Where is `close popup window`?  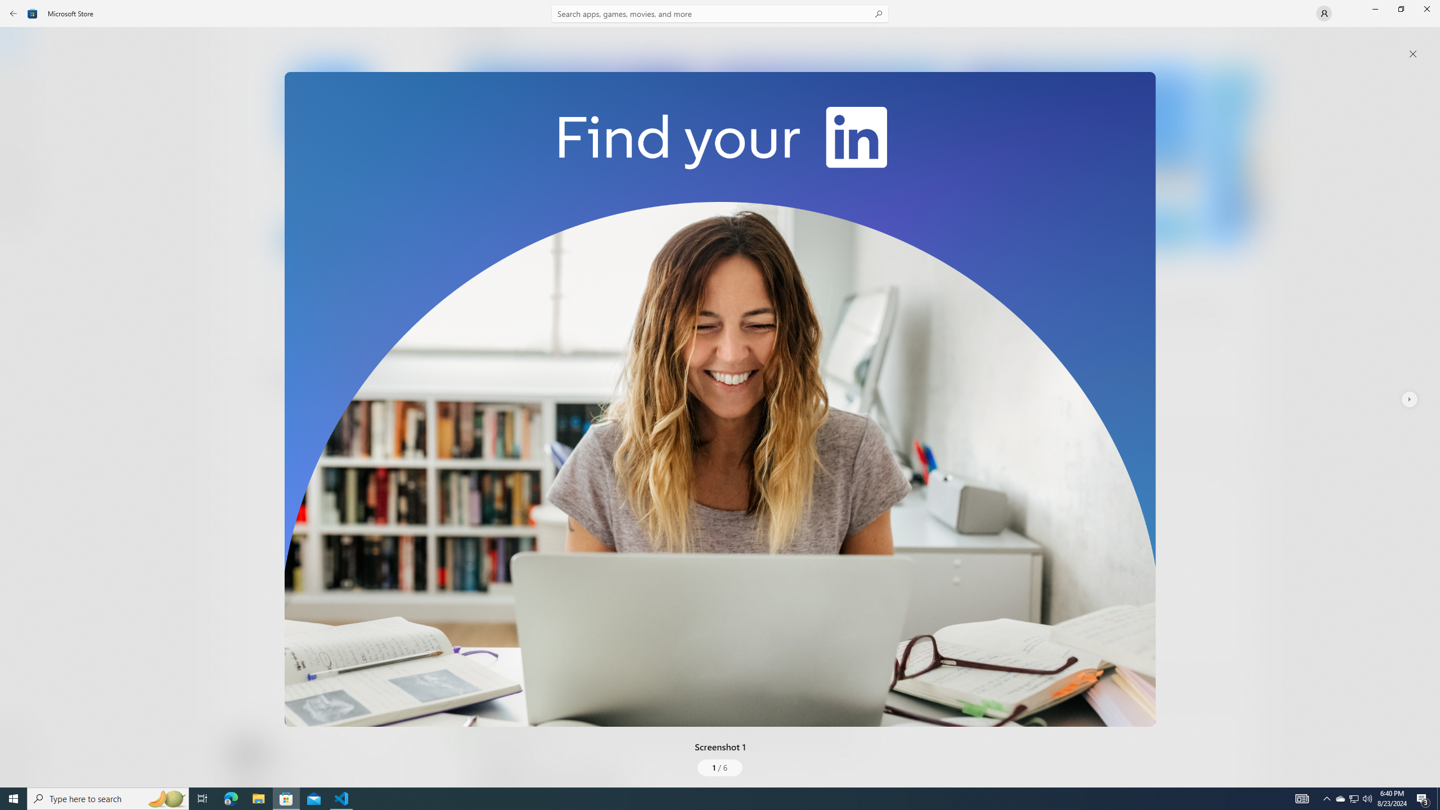 close popup window is located at coordinates (1413, 54).